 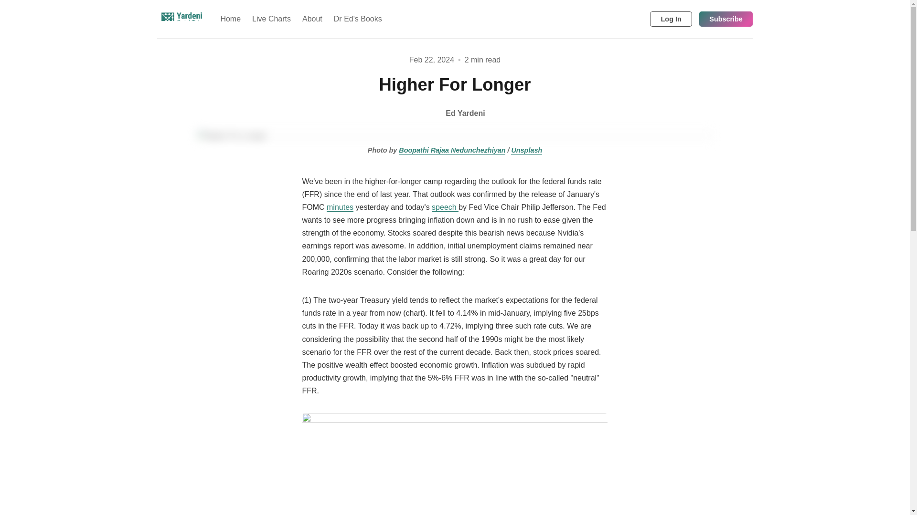 What do you see at coordinates (312, 19) in the screenshot?
I see `About` at bounding box center [312, 19].